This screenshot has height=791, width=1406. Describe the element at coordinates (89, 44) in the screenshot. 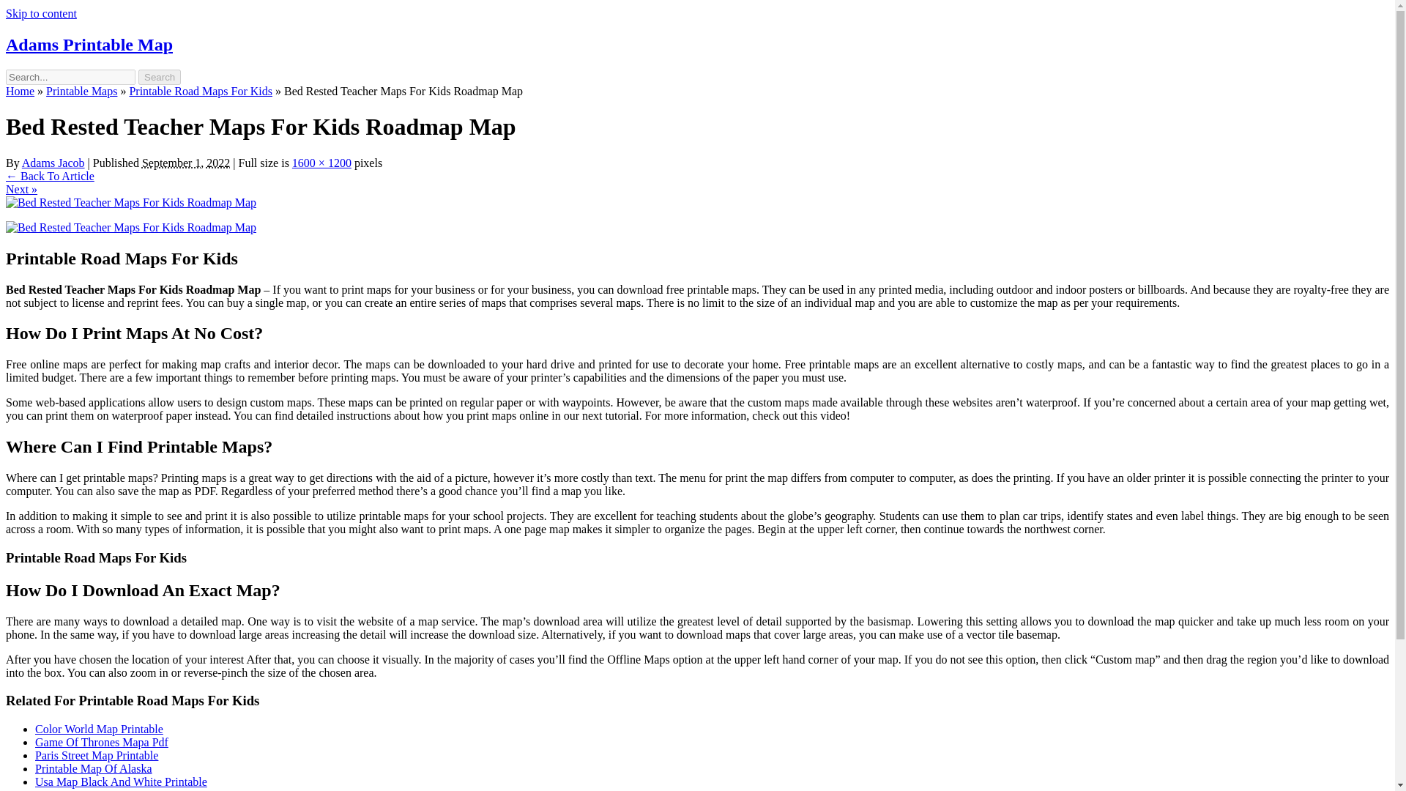

I see `Adams Printable Map` at that location.